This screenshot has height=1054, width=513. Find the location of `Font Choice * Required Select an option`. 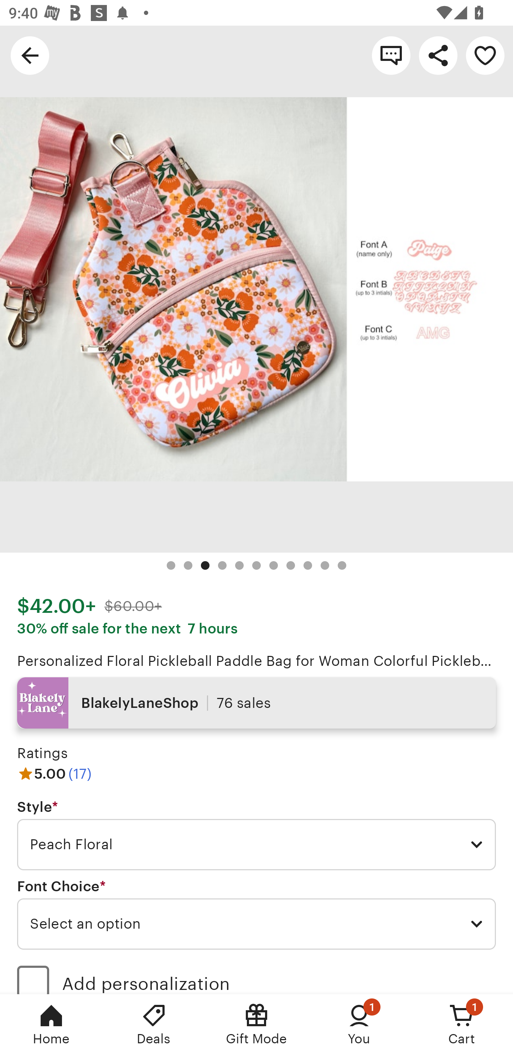

Font Choice * Required Select an option is located at coordinates (256, 914).